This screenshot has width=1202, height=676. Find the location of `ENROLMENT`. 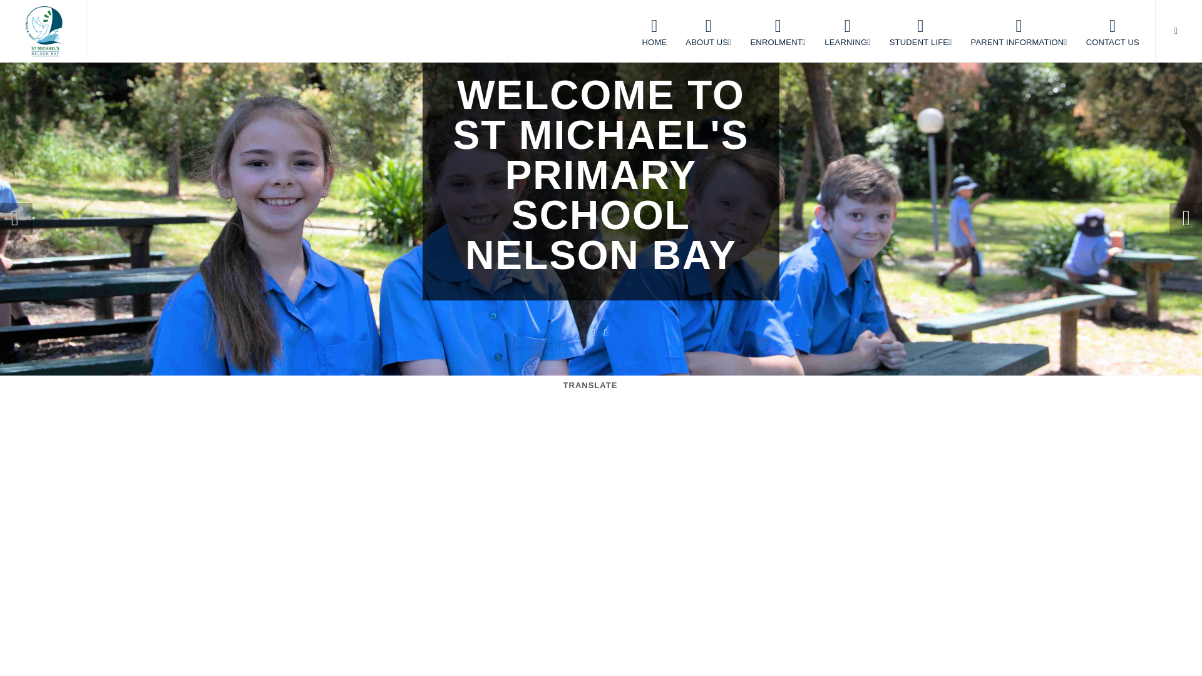

ENROLMENT is located at coordinates (778, 31).